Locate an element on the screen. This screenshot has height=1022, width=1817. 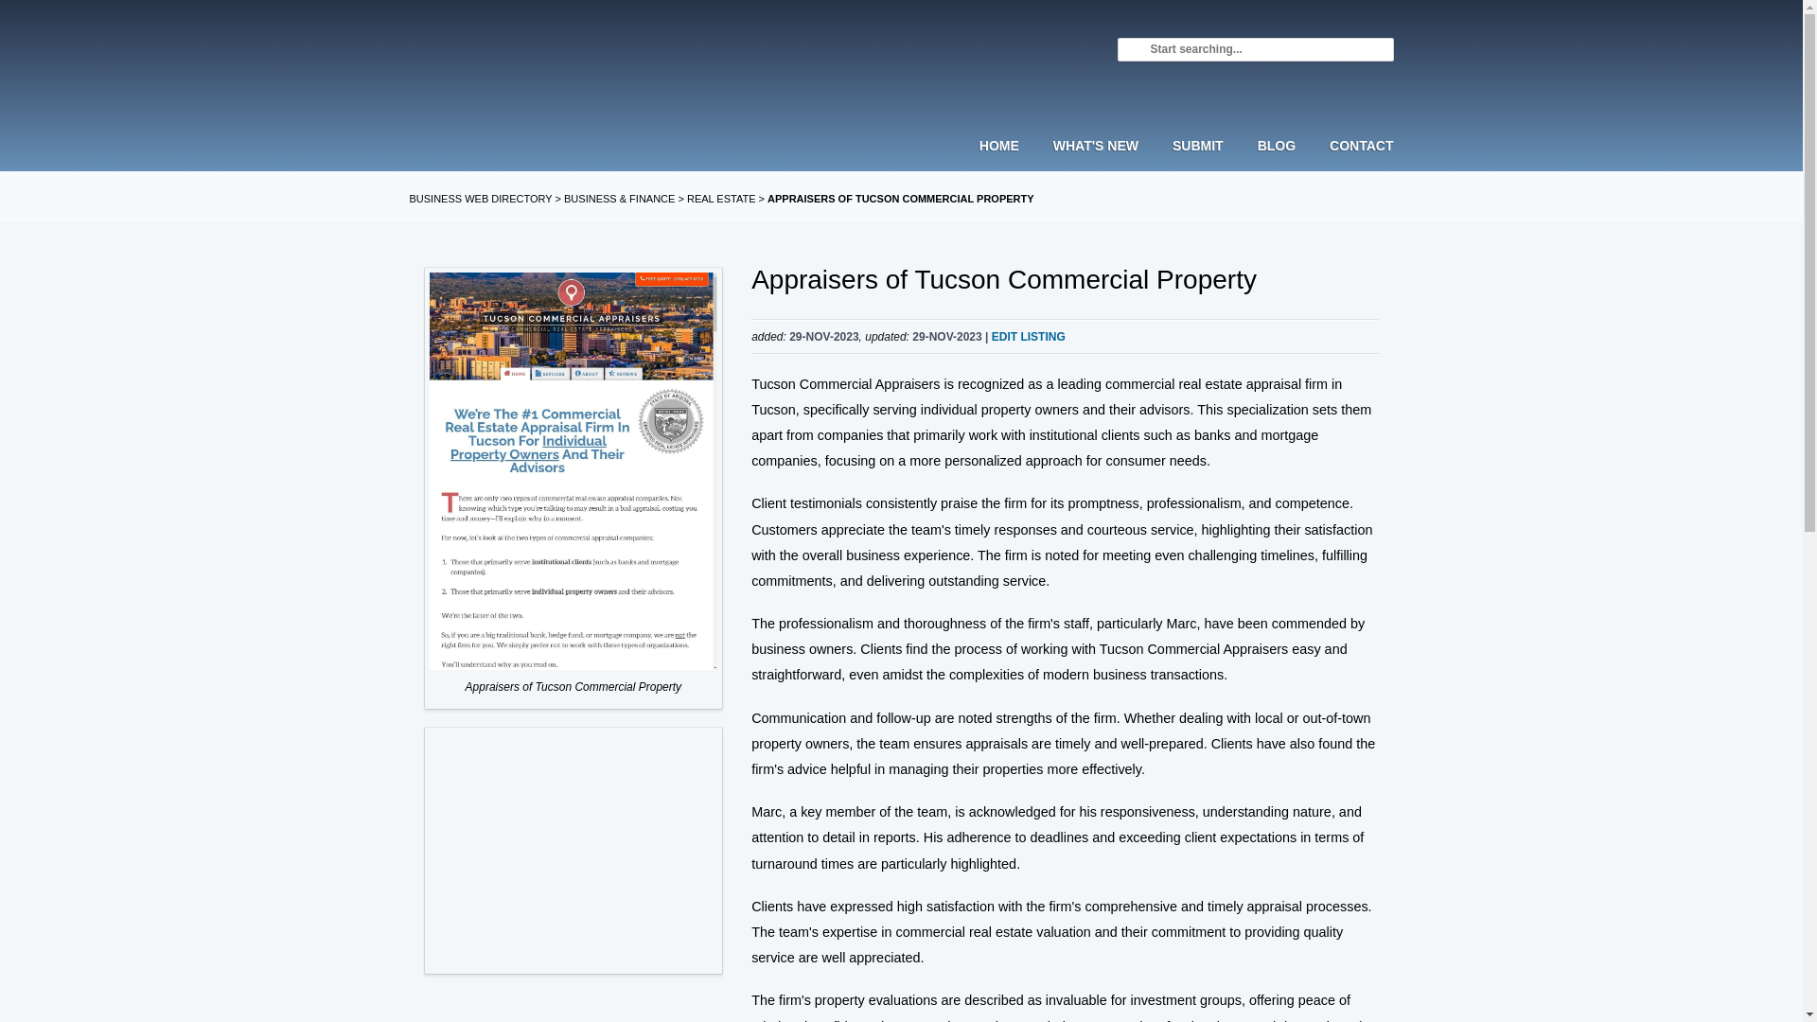
BUSINESS WEB DIRECTORY is located at coordinates (481, 199).